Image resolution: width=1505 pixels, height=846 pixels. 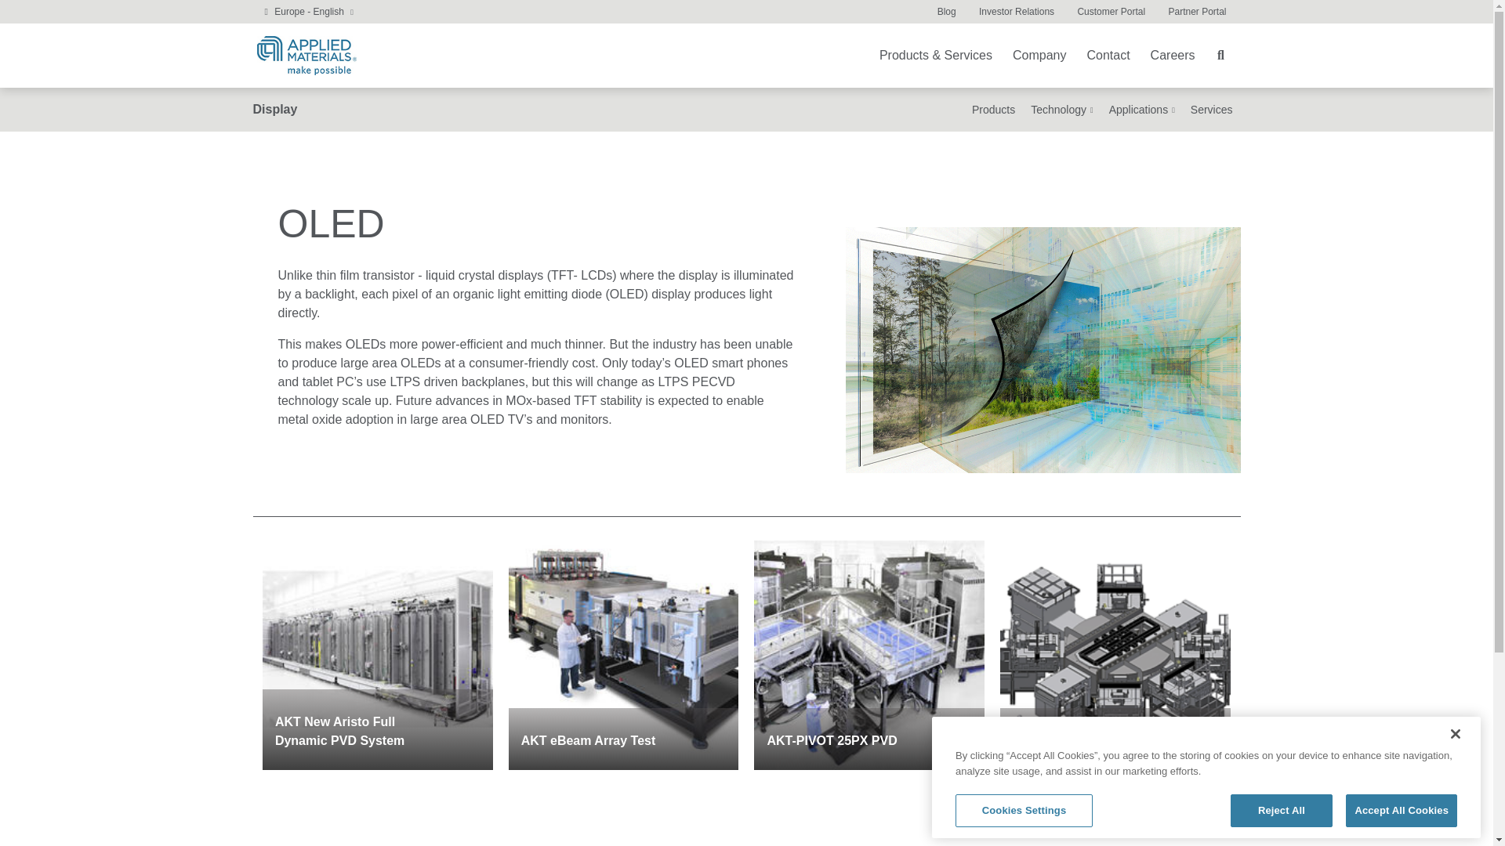 What do you see at coordinates (1016, 12) in the screenshot?
I see `Investor Relations` at bounding box center [1016, 12].